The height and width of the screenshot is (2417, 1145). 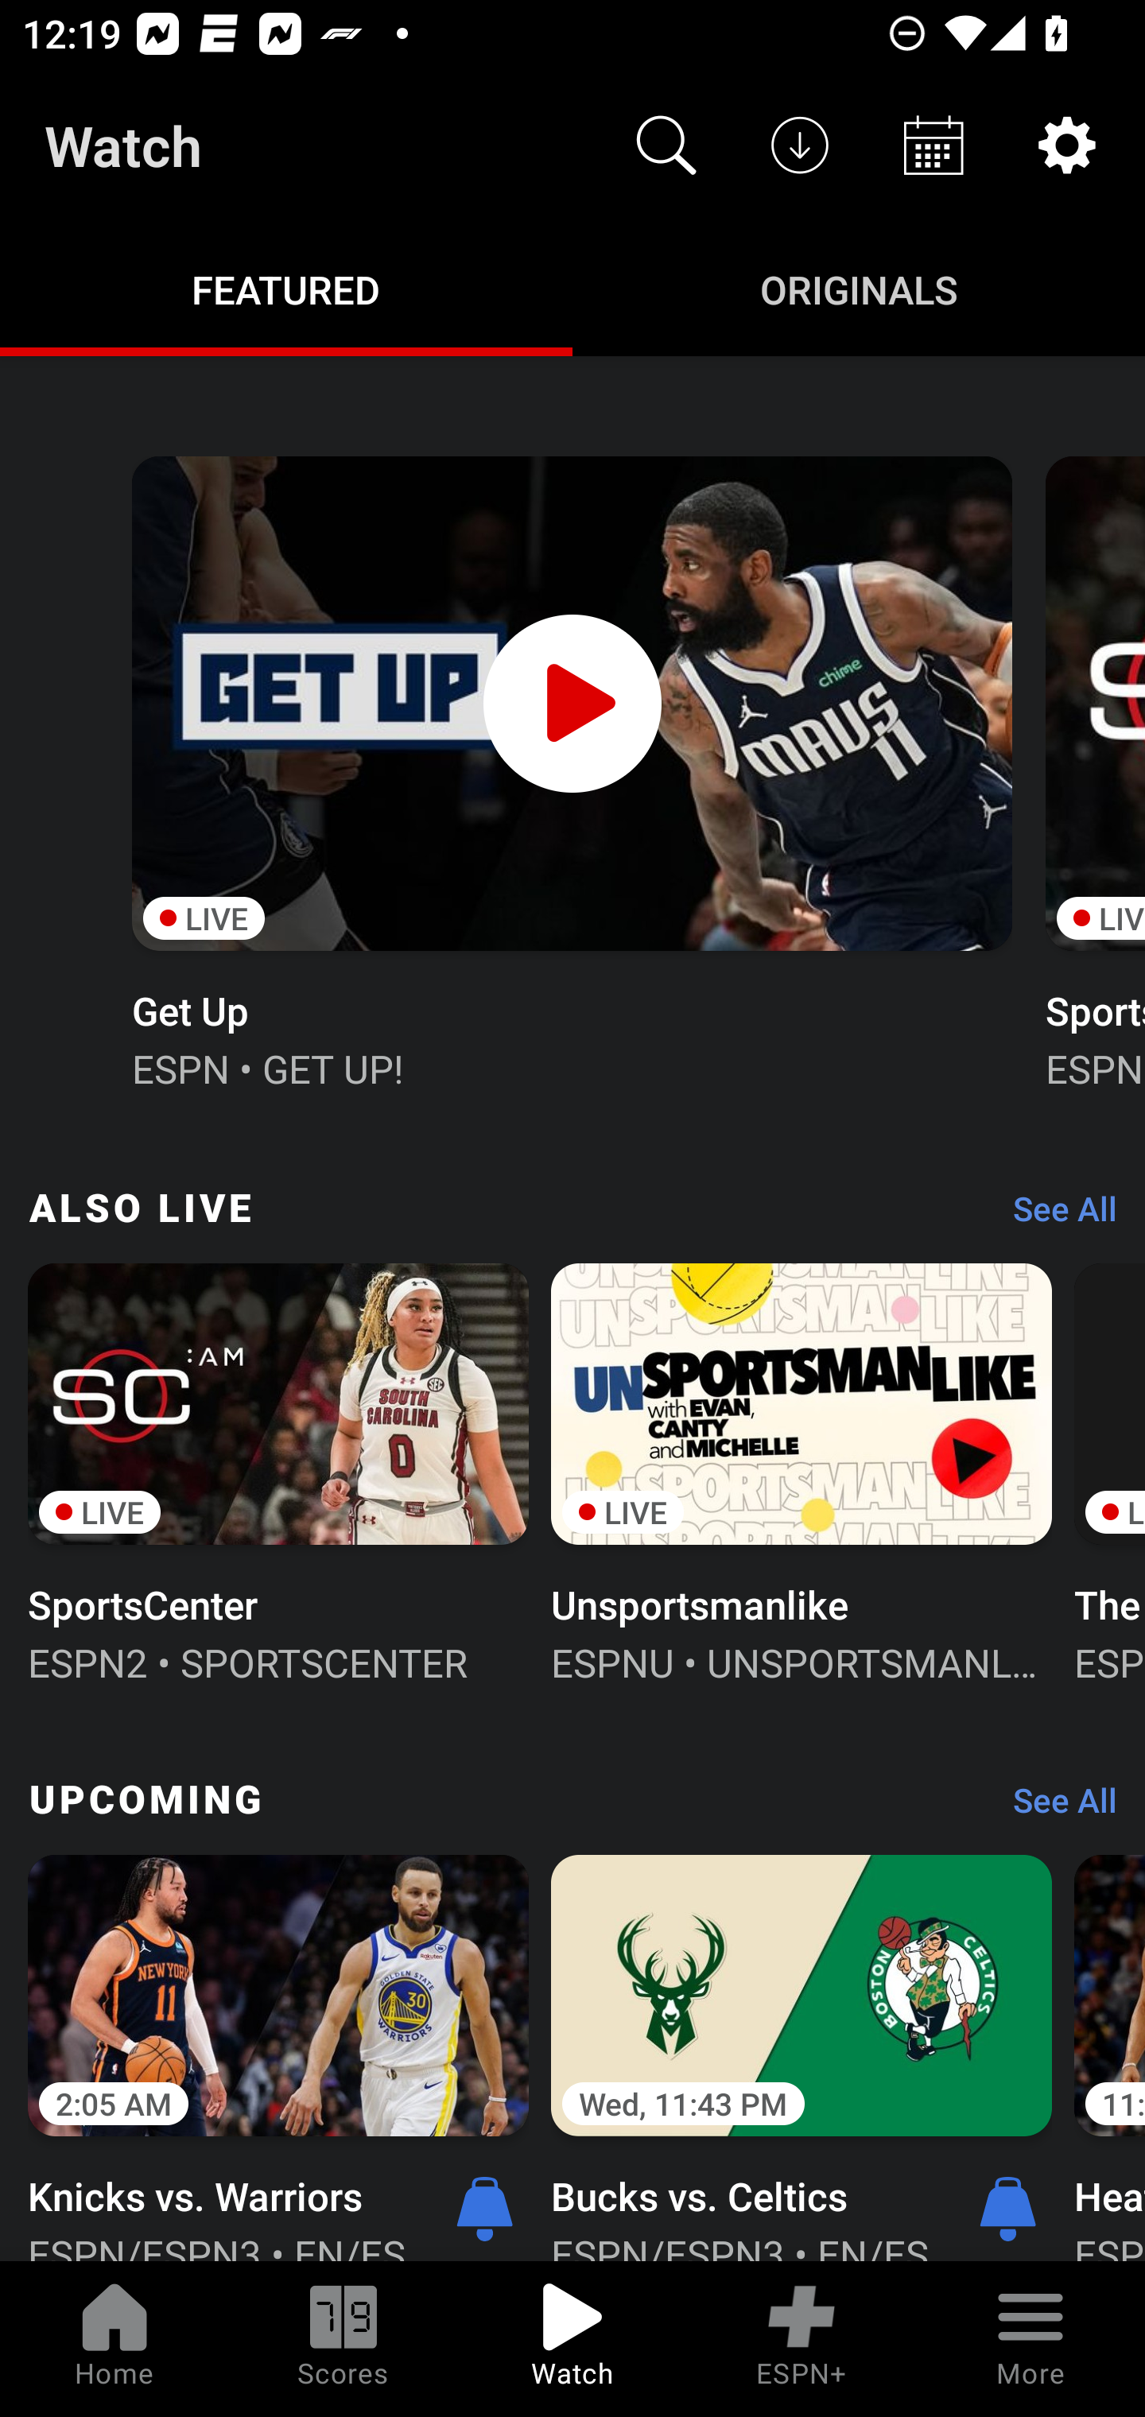 I want to click on See All, so click(x=1054, y=1215).